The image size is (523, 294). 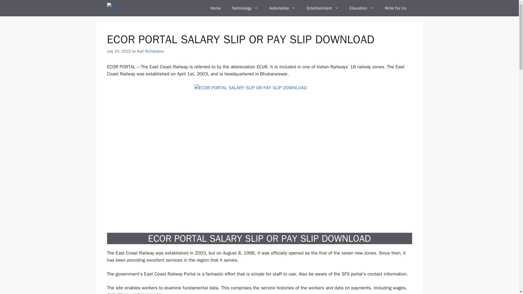 What do you see at coordinates (323, 8) in the screenshot?
I see `Entertainment` at bounding box center [323, 8].